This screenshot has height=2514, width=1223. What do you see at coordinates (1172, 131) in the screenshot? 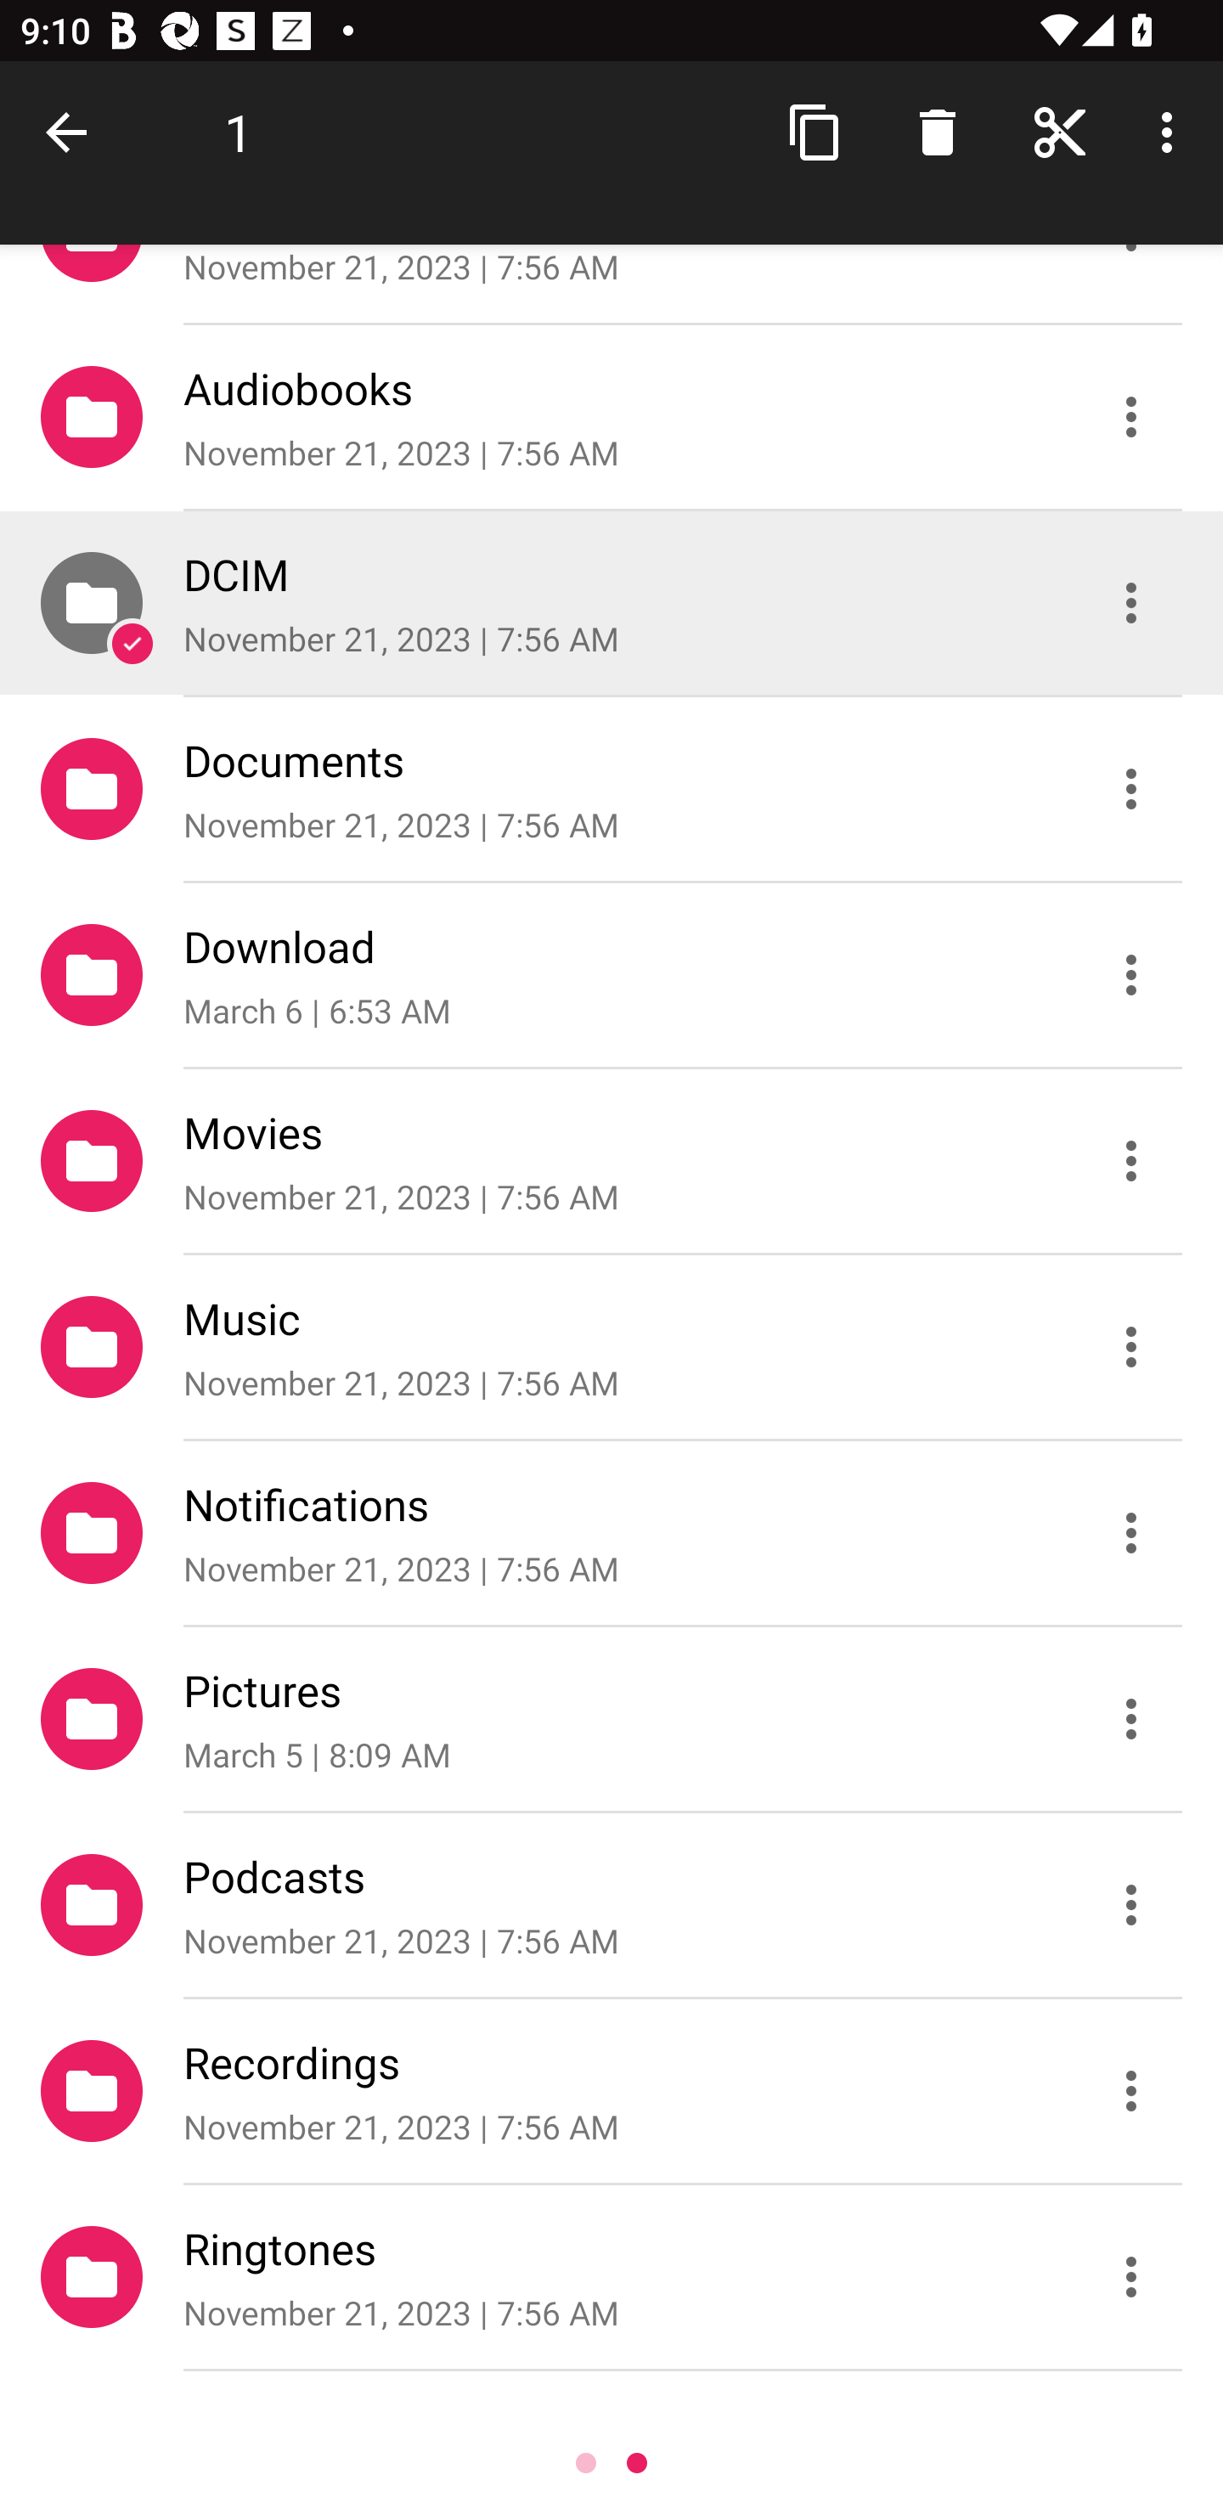
I see `More options` at bounding box center [1172, 131].